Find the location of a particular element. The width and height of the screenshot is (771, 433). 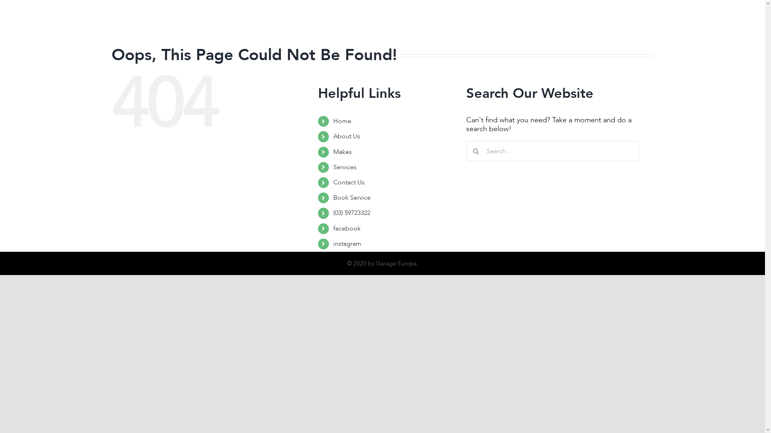

Services is located at coordinates (422, 21).